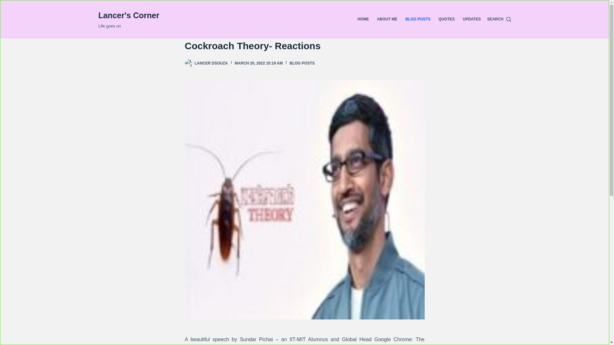  Describe the element at coordinates (211, 63) in the screenshot. I see `LANCER DSOUZA` at that location.